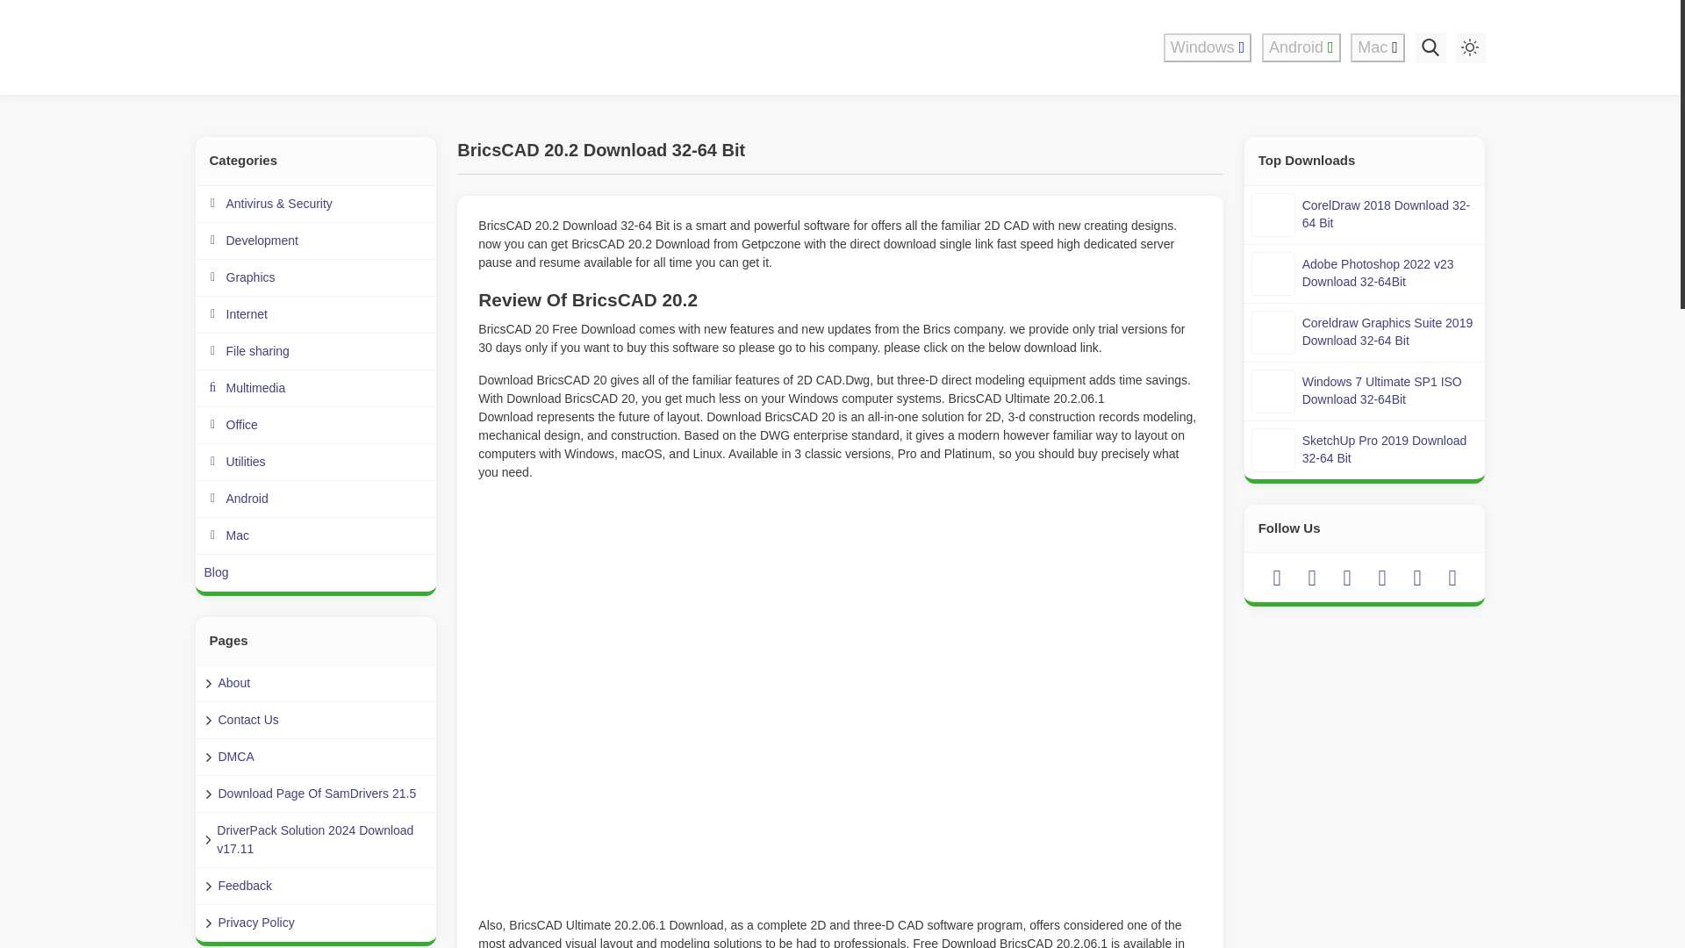 The image size is (1685, 948). What do you see at coordinates (1378, 47) in the screenshot?
I see `Mac` at bounding box center [1378, 47].